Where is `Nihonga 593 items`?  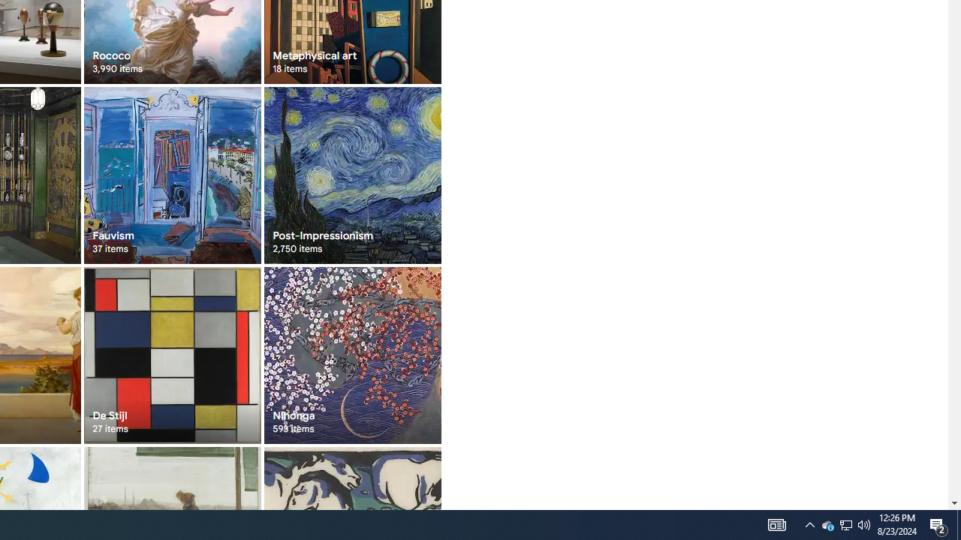 Nihonga 593 items is located at coordinates (351, 355).